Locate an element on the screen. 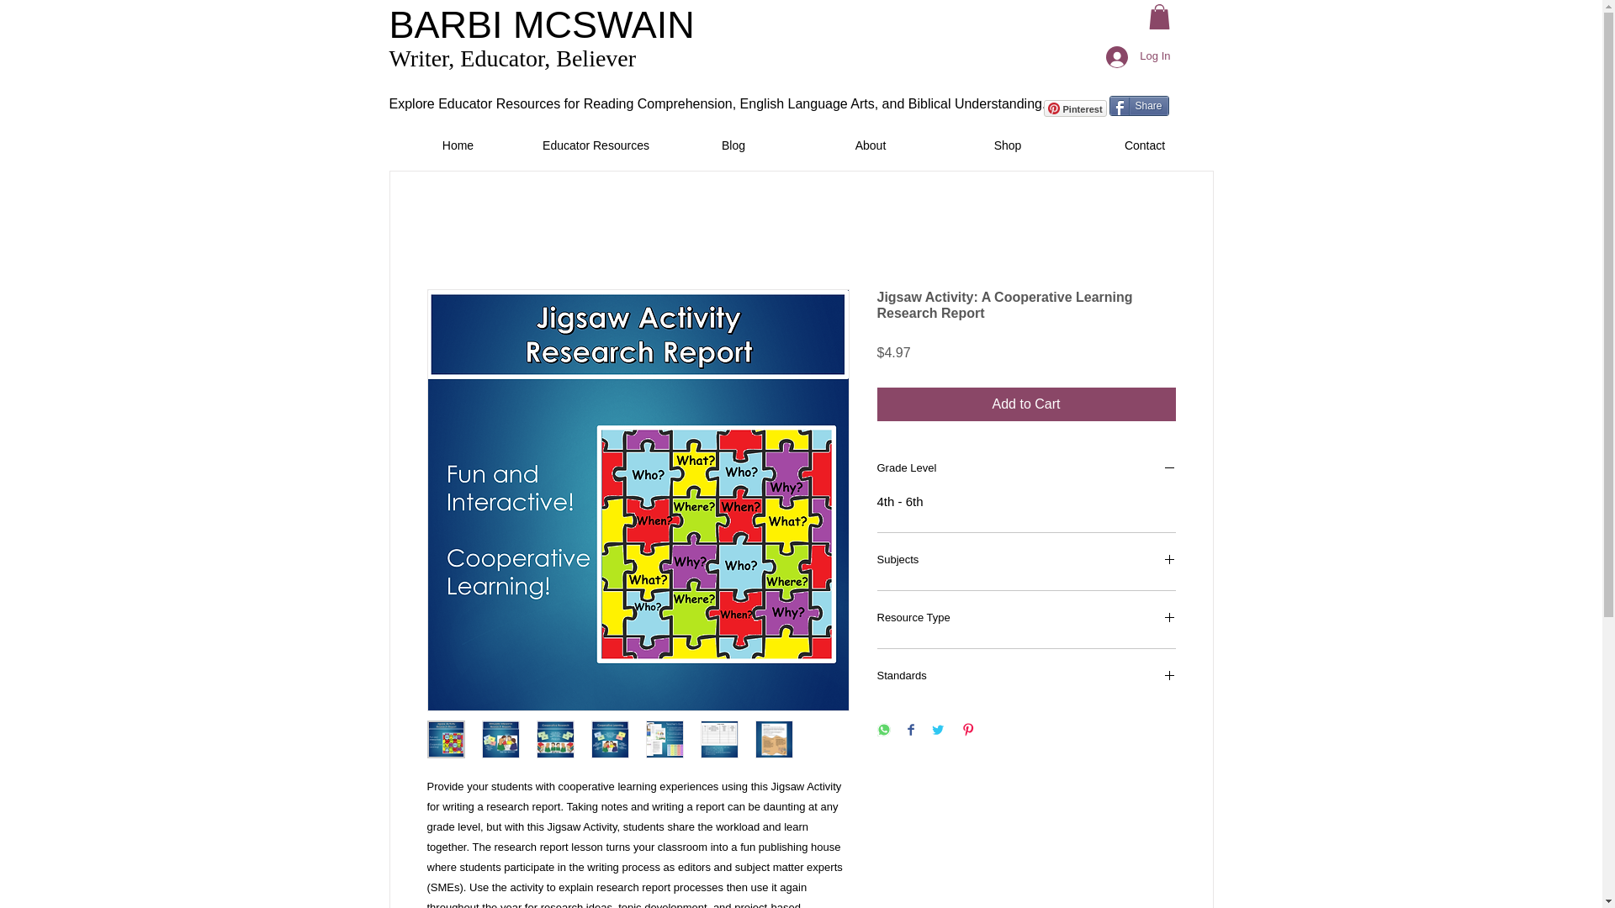 Image resolution: width=1615 pixels, height=908 pixels. Standards is located at coordinates (1026, 678).